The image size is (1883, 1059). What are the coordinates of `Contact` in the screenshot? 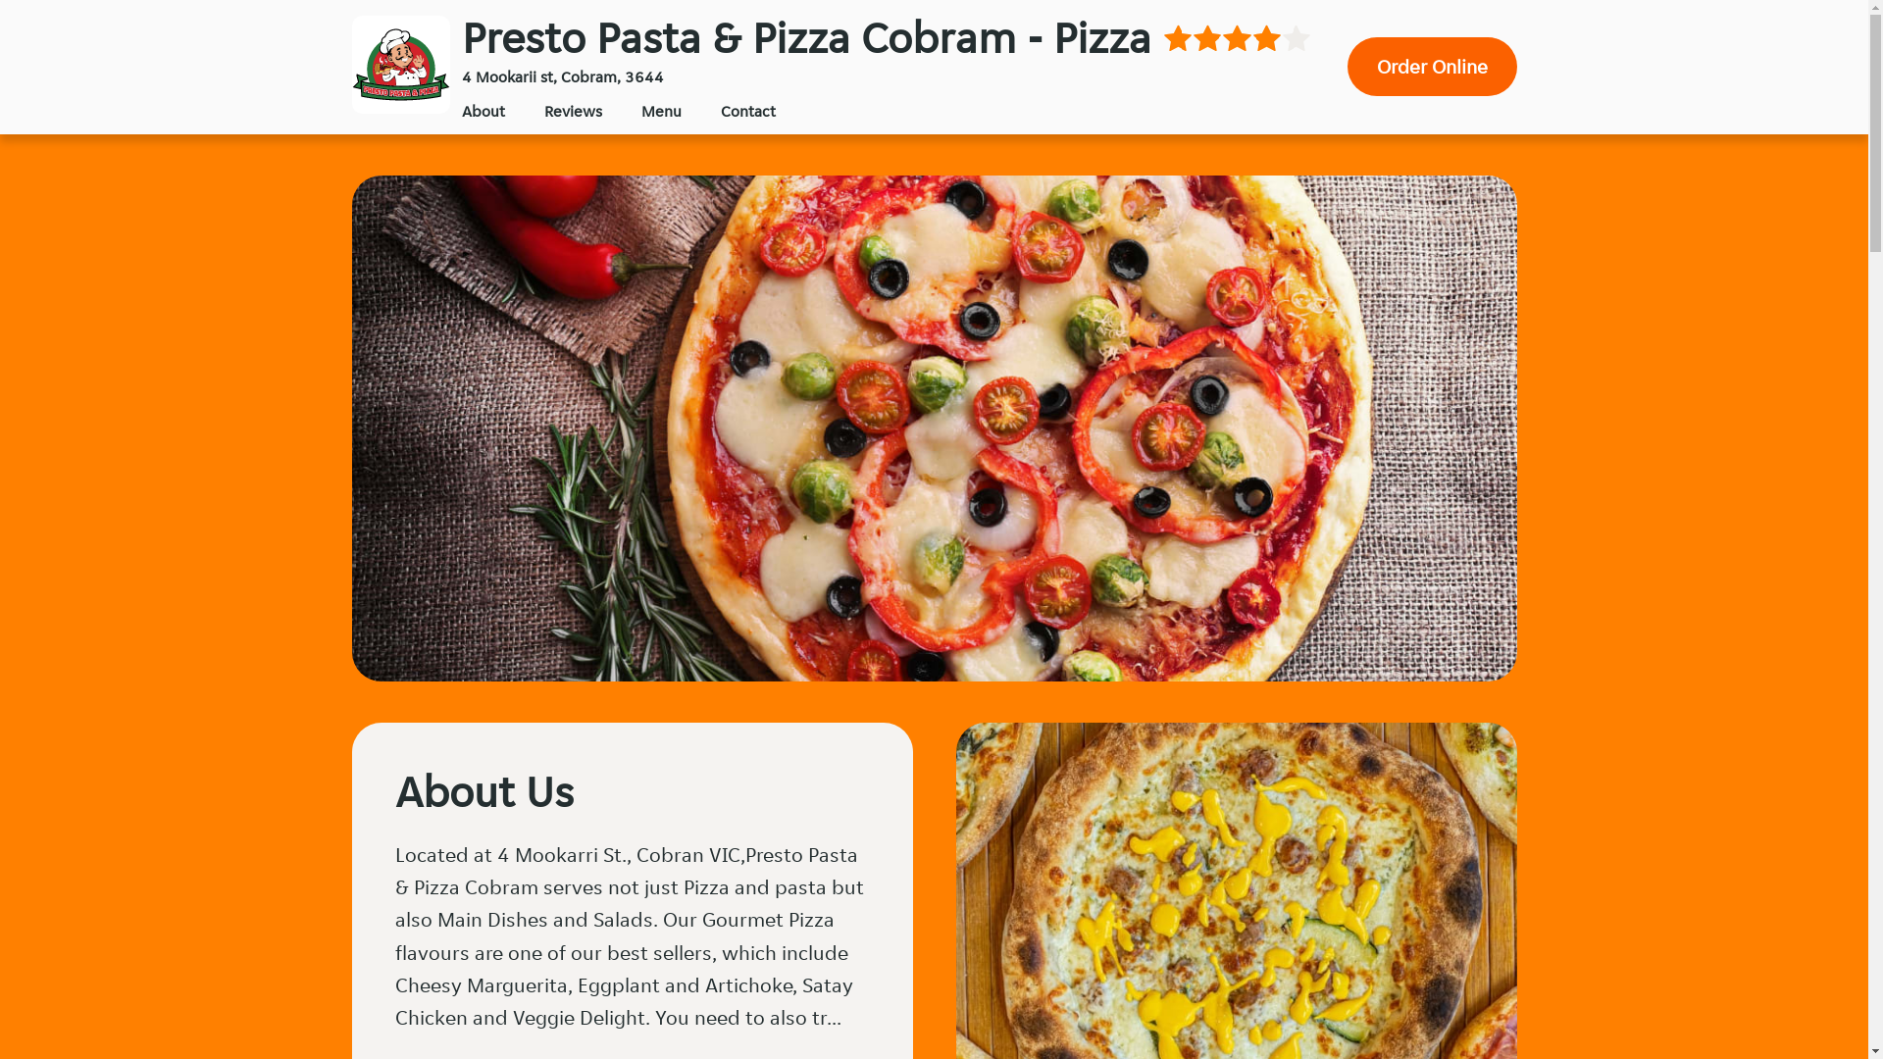 It's located at (747, 112).